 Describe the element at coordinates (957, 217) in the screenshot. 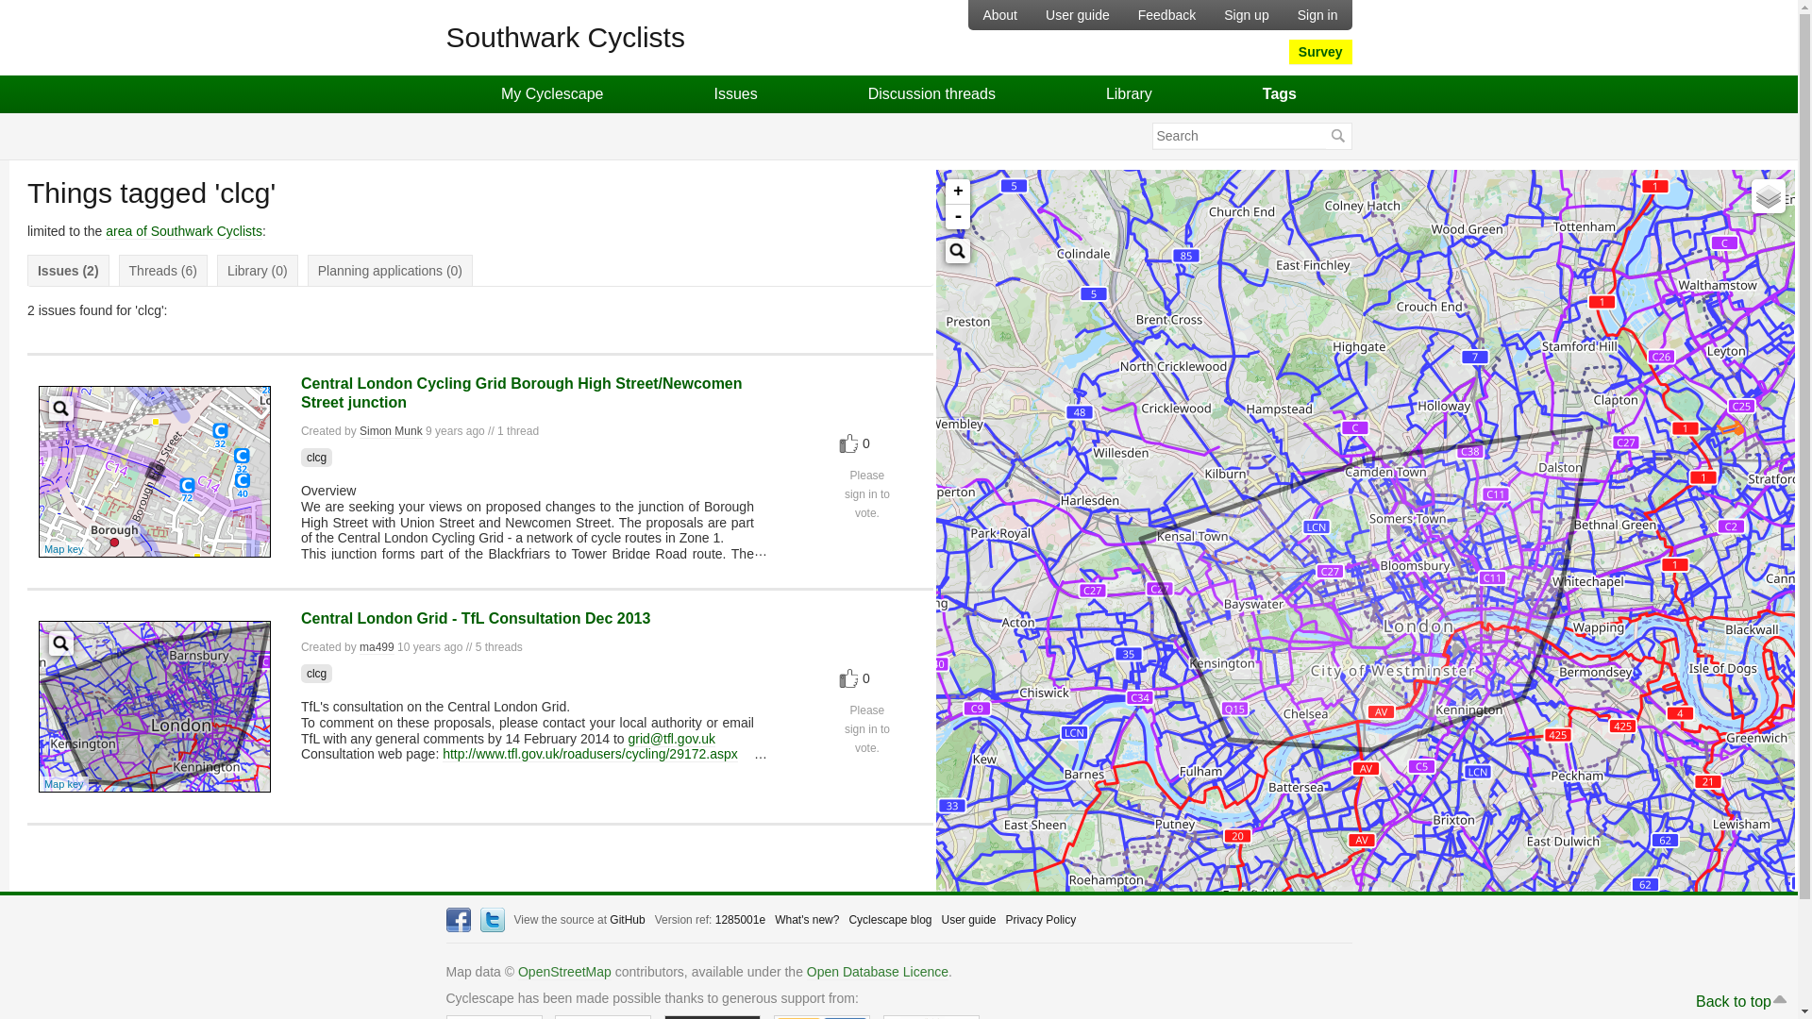

I see `-` at that location.